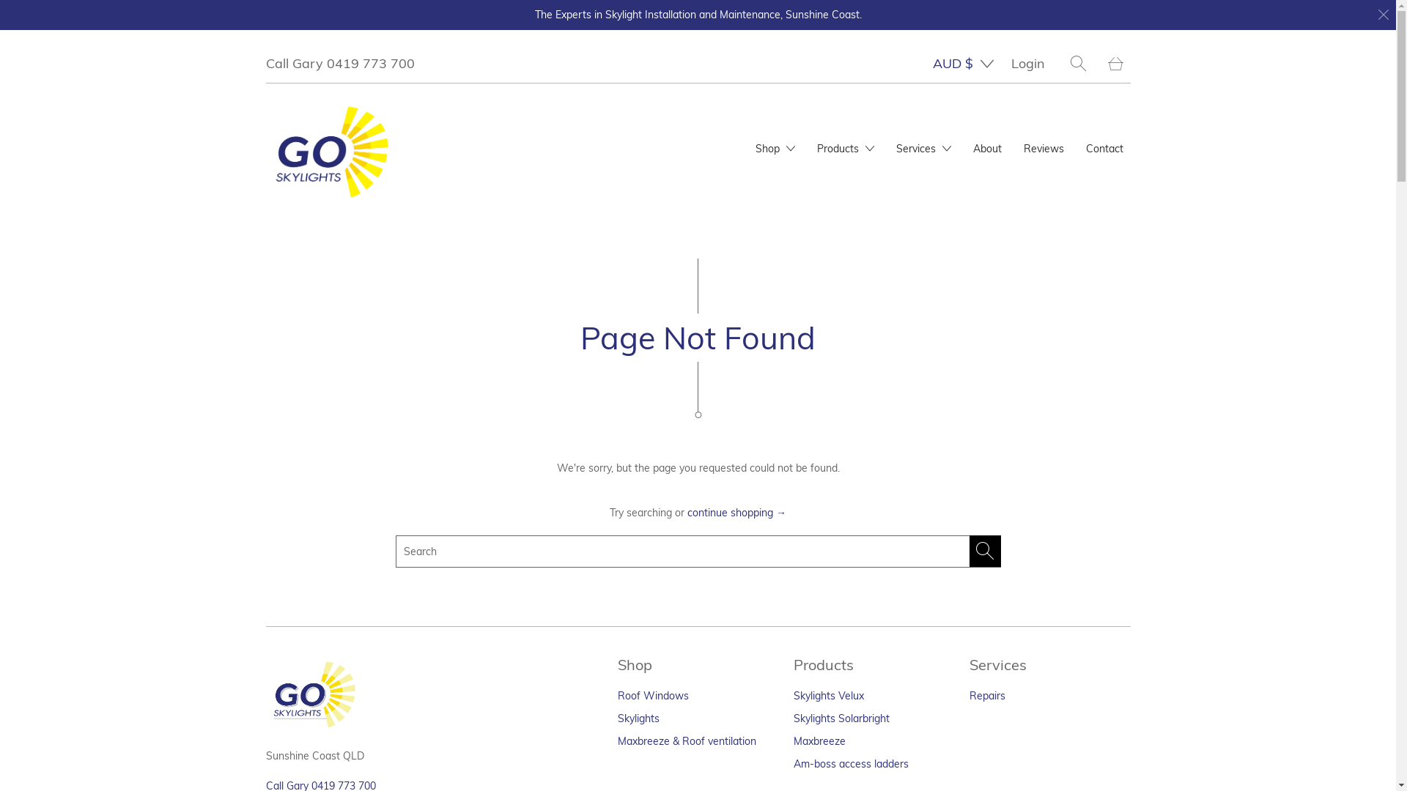  Describe the element at coordinates (959, 393) in the screenshot. I see `BBD` at that location.